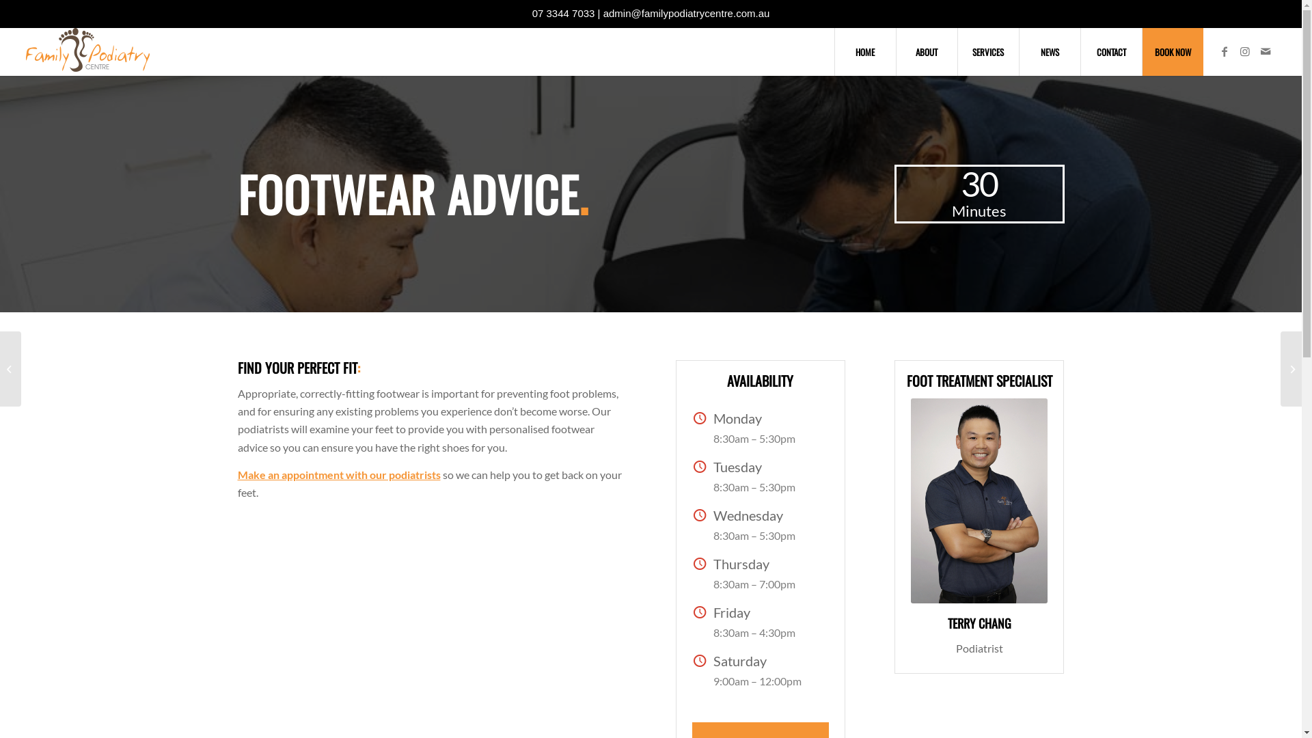 The height and width of the screenshot is (738, 1312). I want to click on Mail, so click(1266, 51).